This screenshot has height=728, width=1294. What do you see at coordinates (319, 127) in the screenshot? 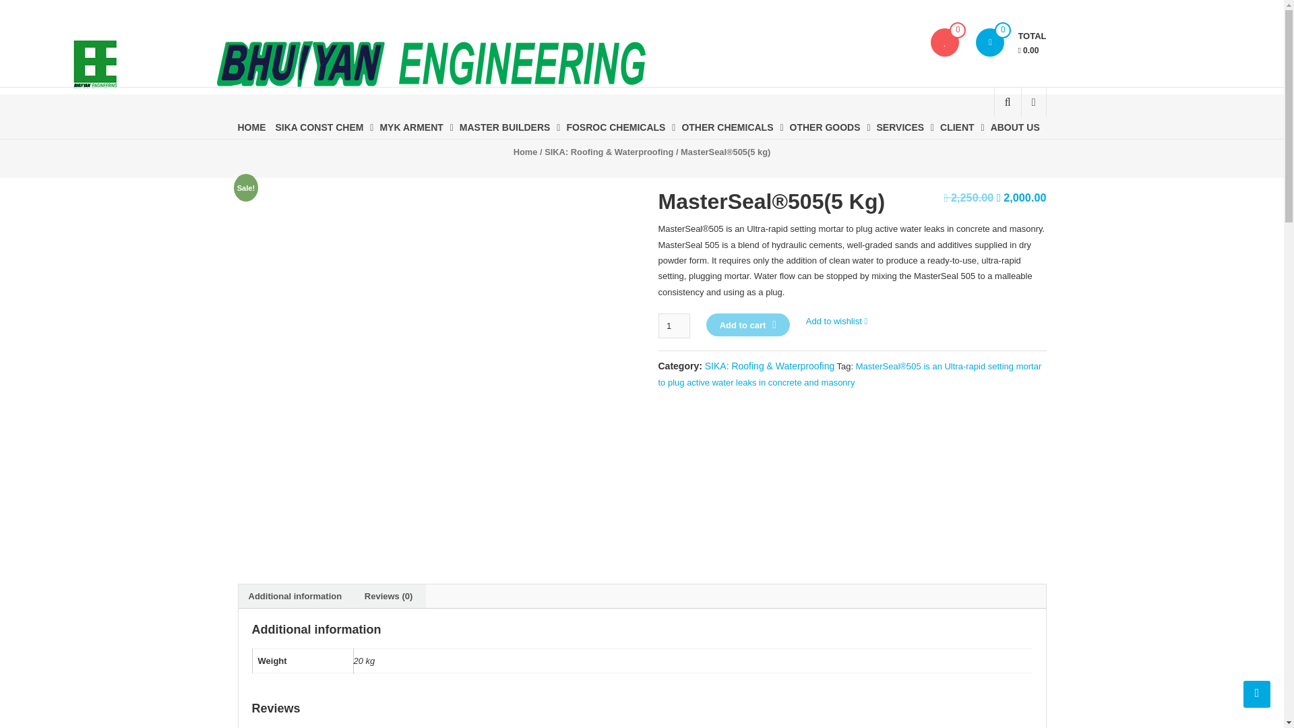
I see `SIKA CONST CHEM` at bounding box center [319, 127].